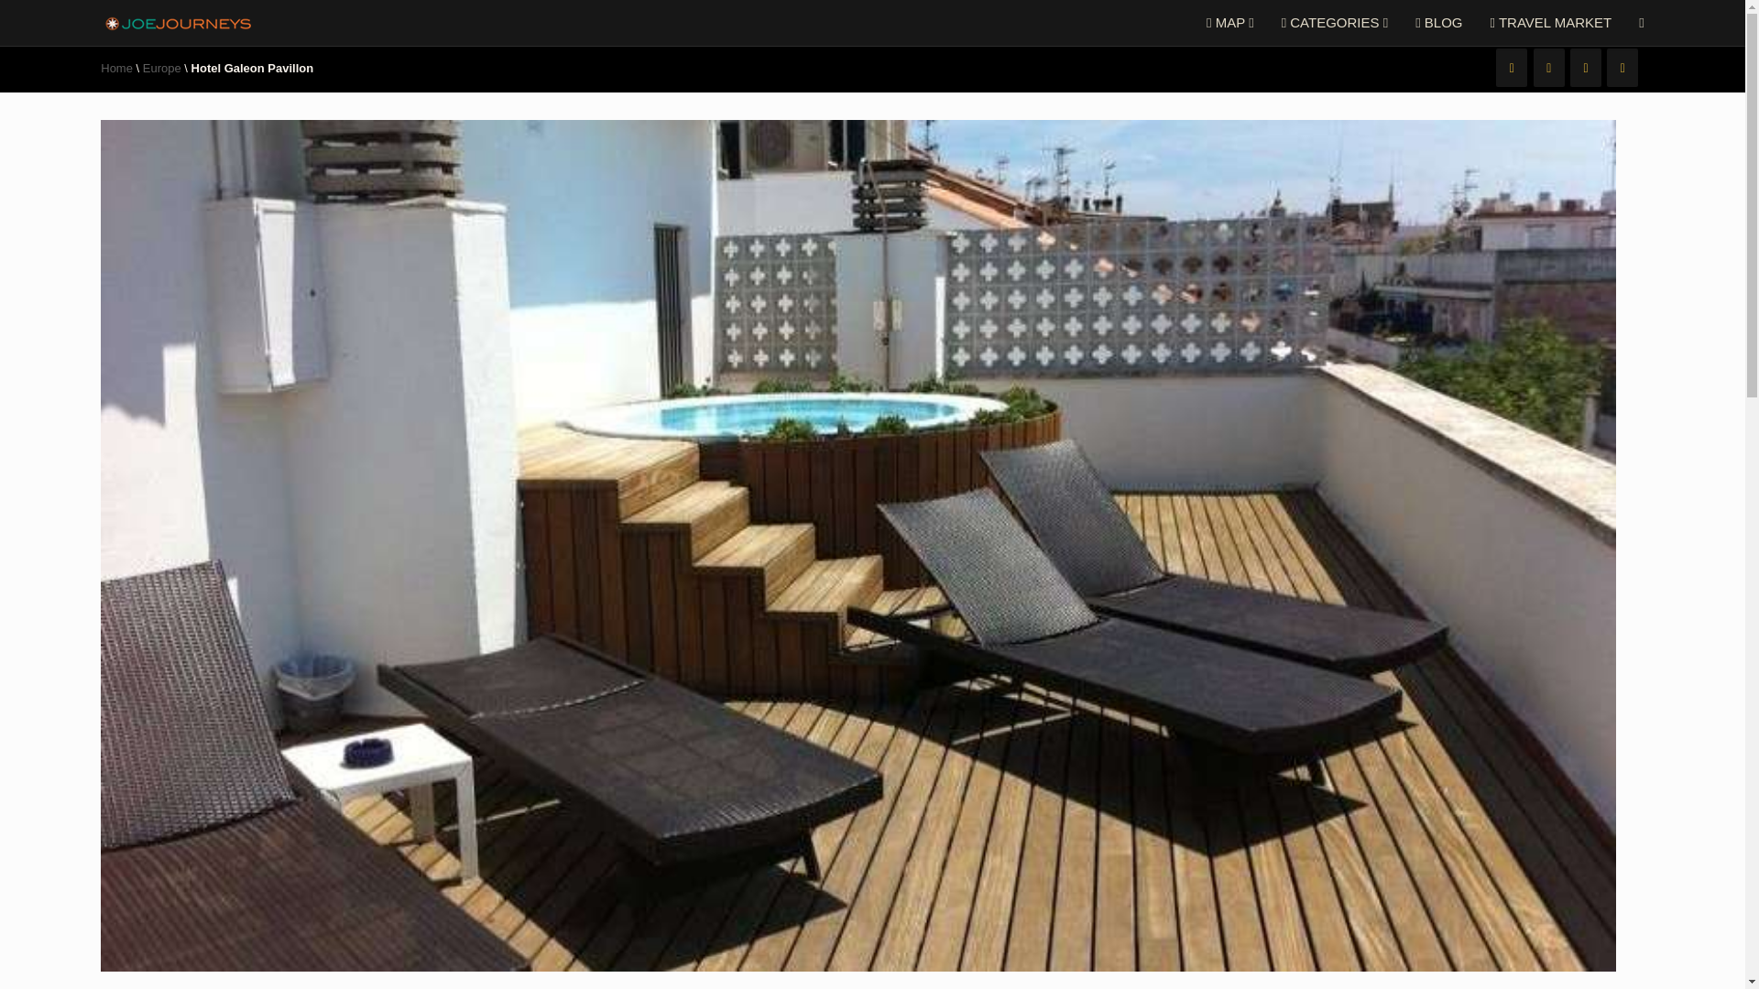  What do you see at coordinates (1438, 22) in the screenshot?
I see `BLOG` at bounding box center [1438, 22].